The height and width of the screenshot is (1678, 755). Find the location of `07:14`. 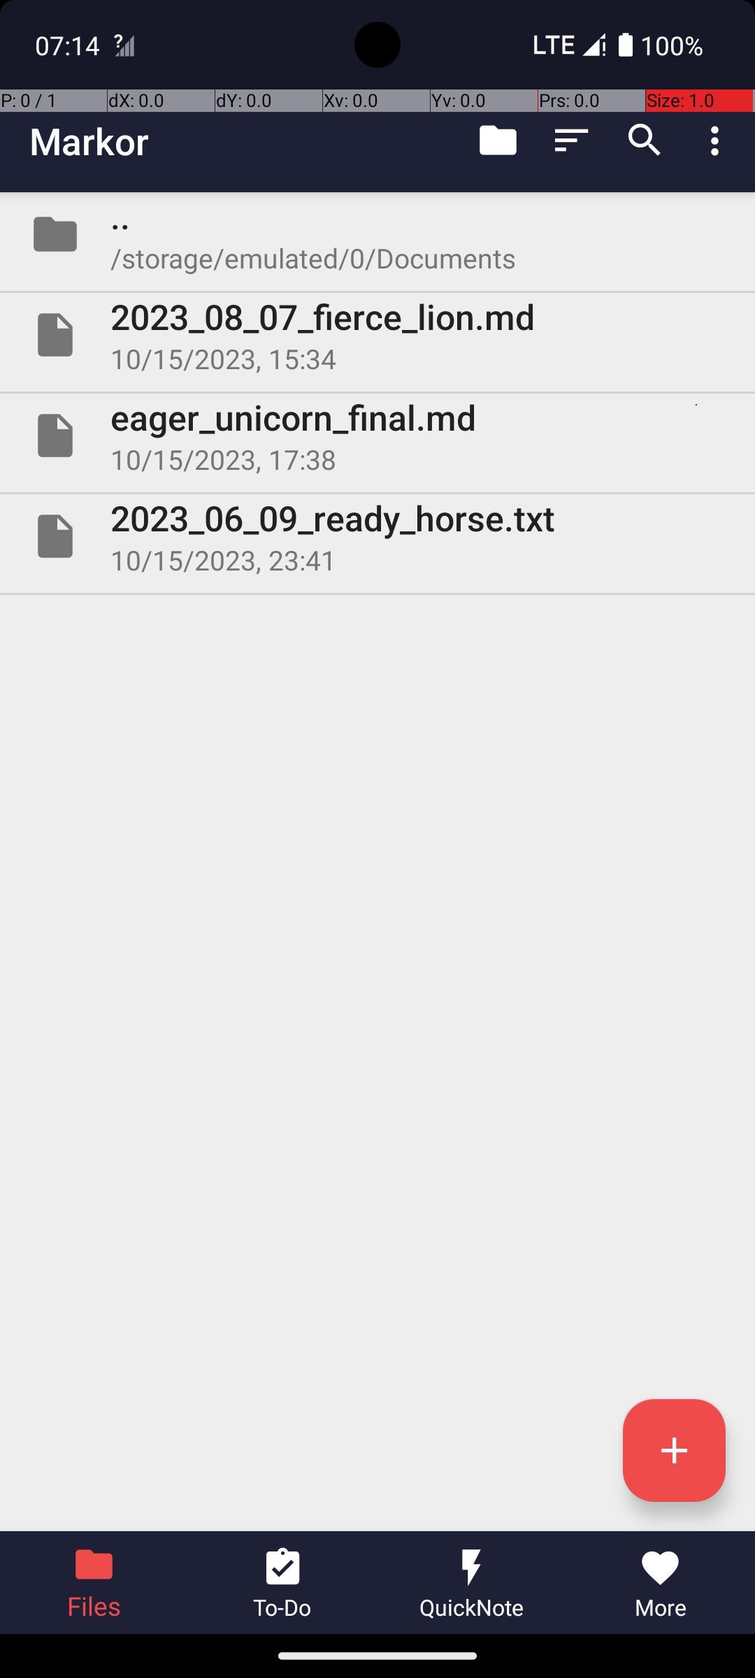

07:14 is located at coordinates (69, 45).